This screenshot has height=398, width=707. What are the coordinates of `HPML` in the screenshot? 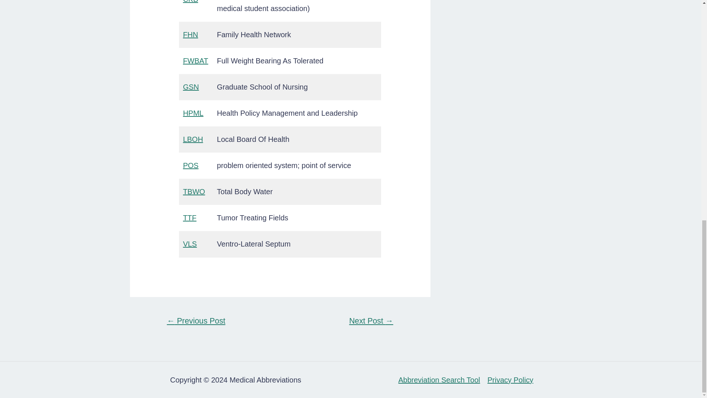 It's located at (193, 113).